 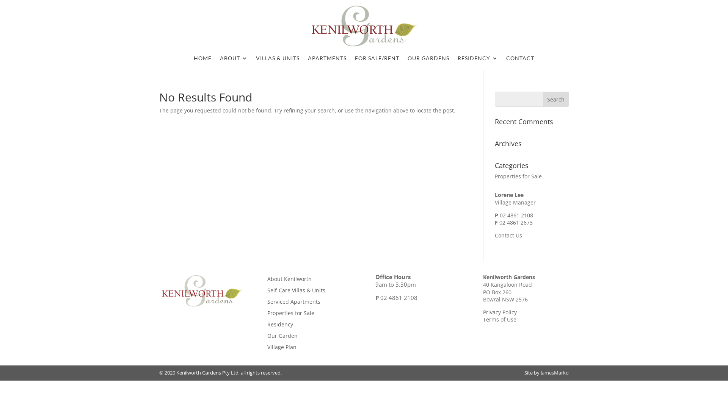 I want to click on logo-kenilworth-gardens, so click(x=202, y=292).